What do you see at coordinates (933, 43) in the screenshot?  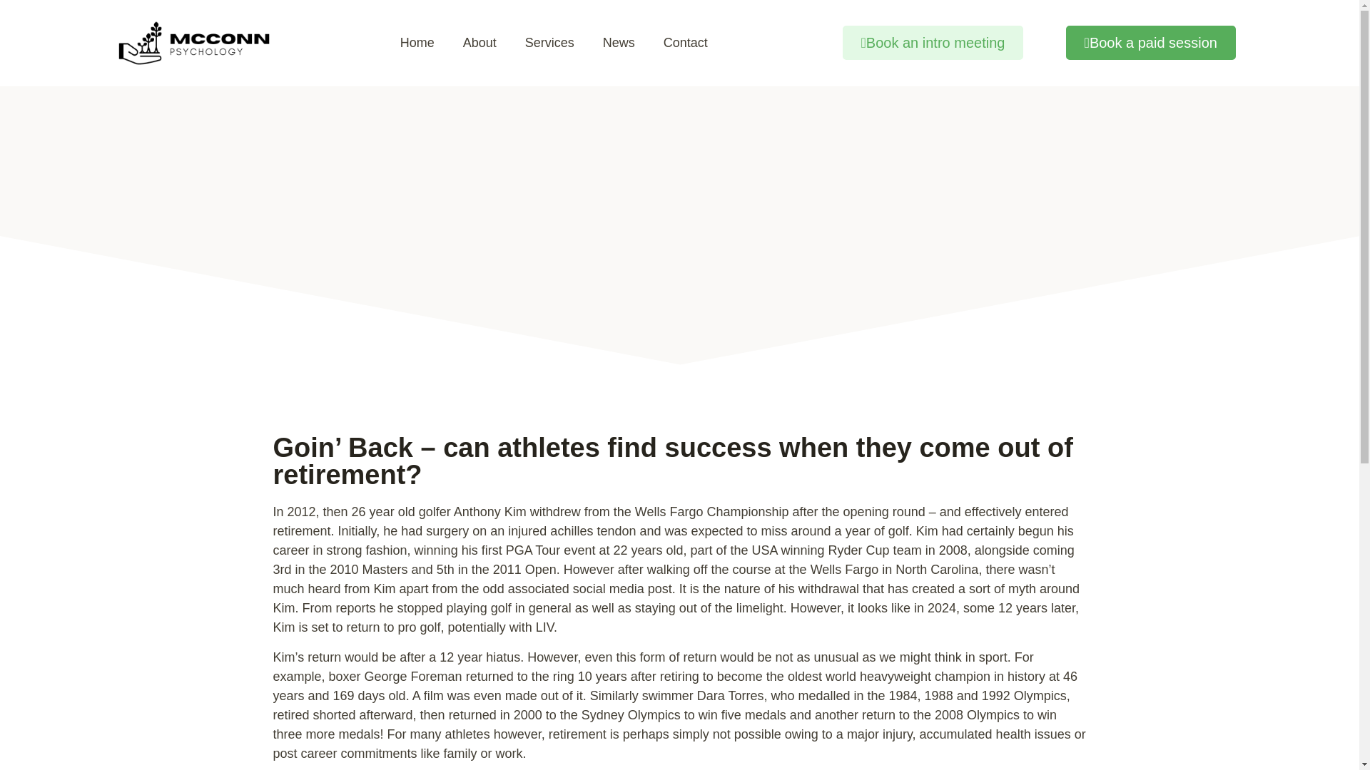 I see `Book an intro meeting` at bounding box center [933, 43].